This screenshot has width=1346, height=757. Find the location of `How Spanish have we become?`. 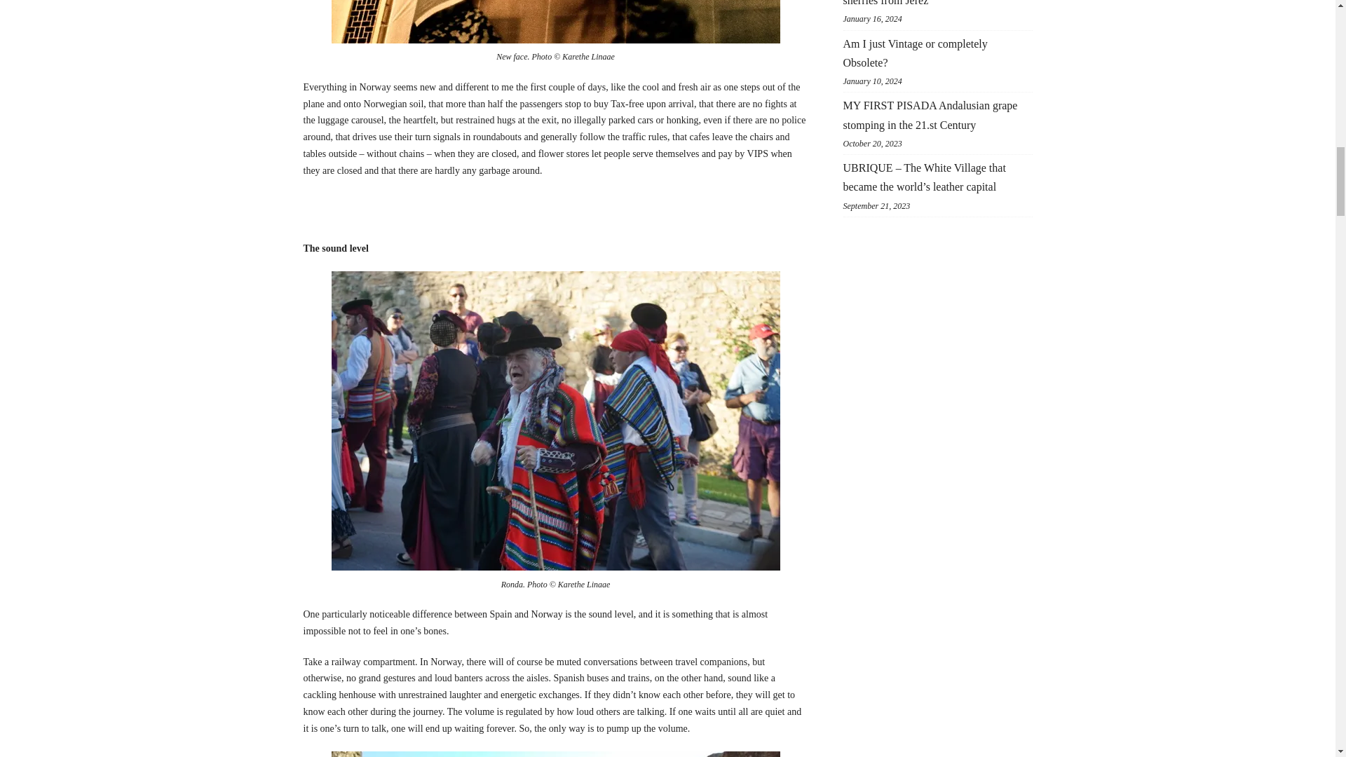

How Spanish have we become? is located at coordinates (555, 21).